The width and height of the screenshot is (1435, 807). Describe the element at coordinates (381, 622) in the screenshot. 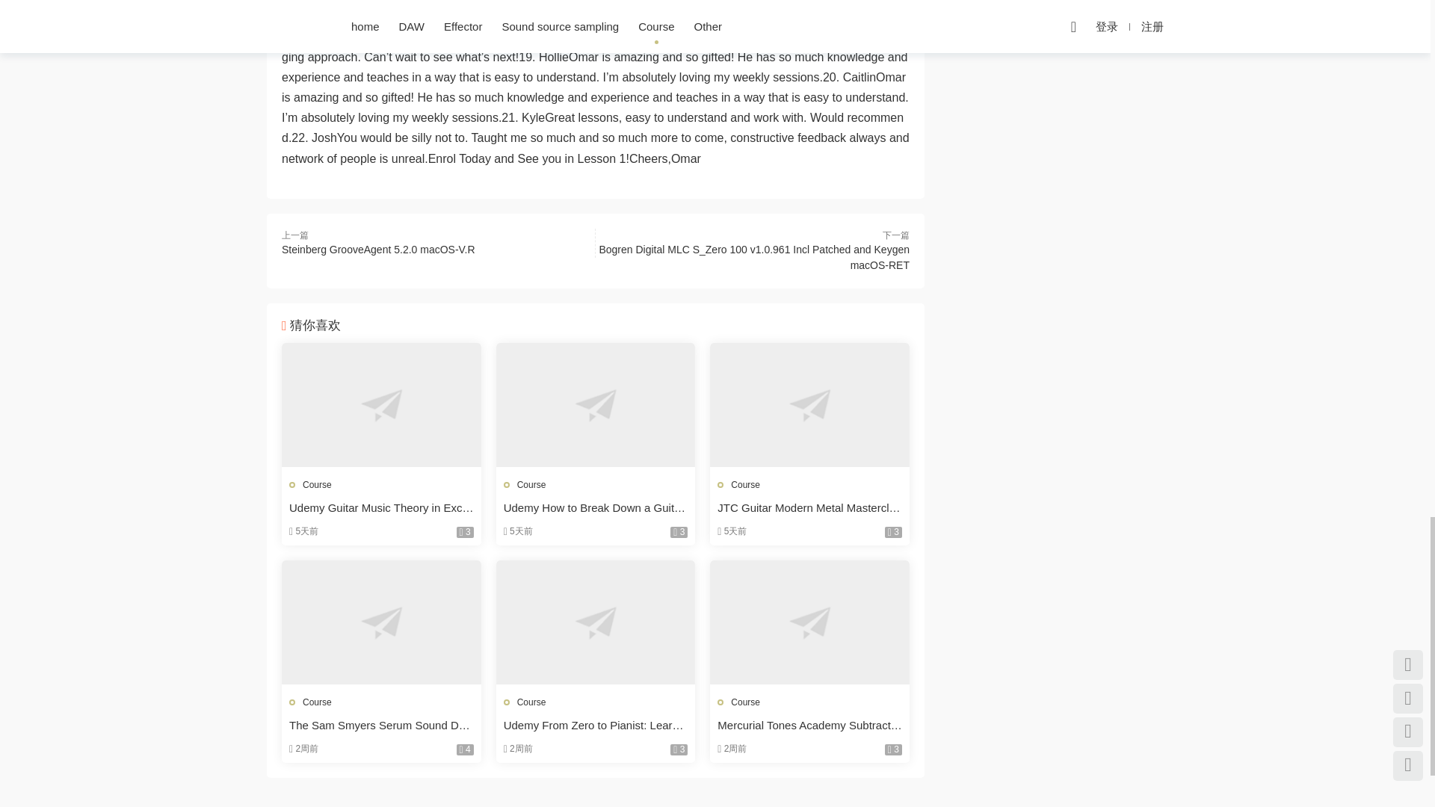

I see `The Sam Smyers Serum Sound Design Academy-Technician1` at that location.